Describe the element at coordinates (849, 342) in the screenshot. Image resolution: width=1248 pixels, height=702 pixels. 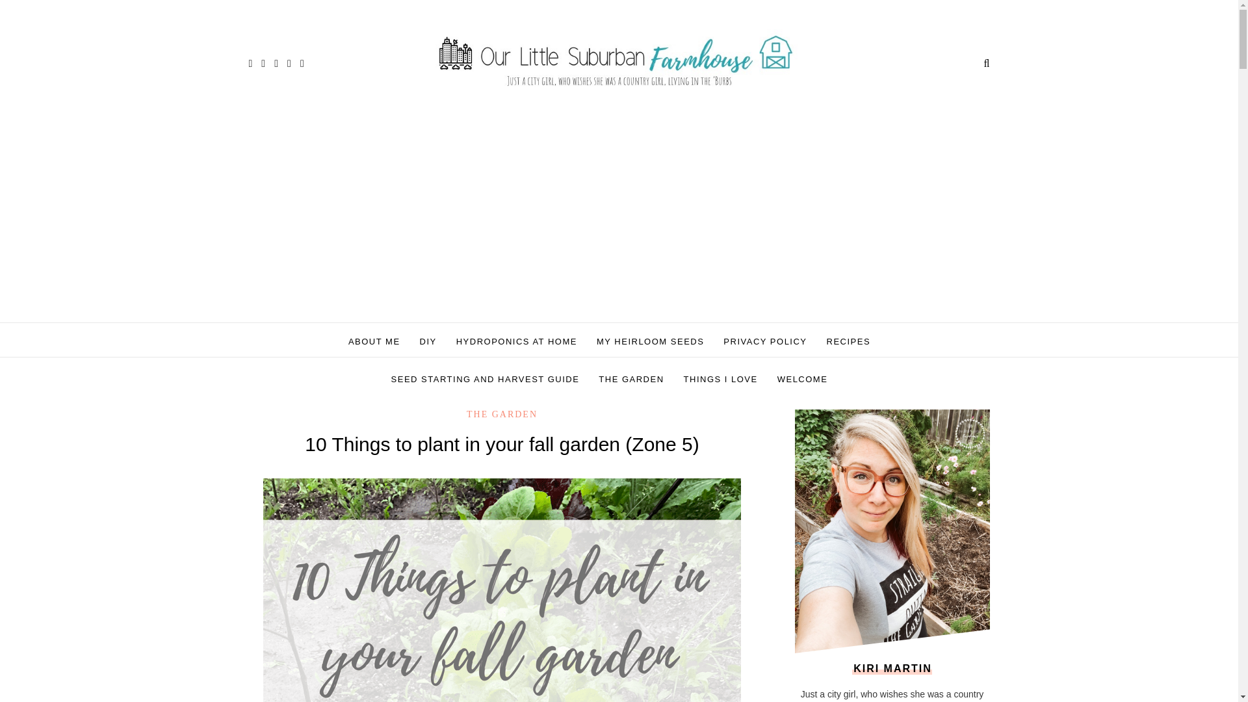
I see `RECIPES` at that location.